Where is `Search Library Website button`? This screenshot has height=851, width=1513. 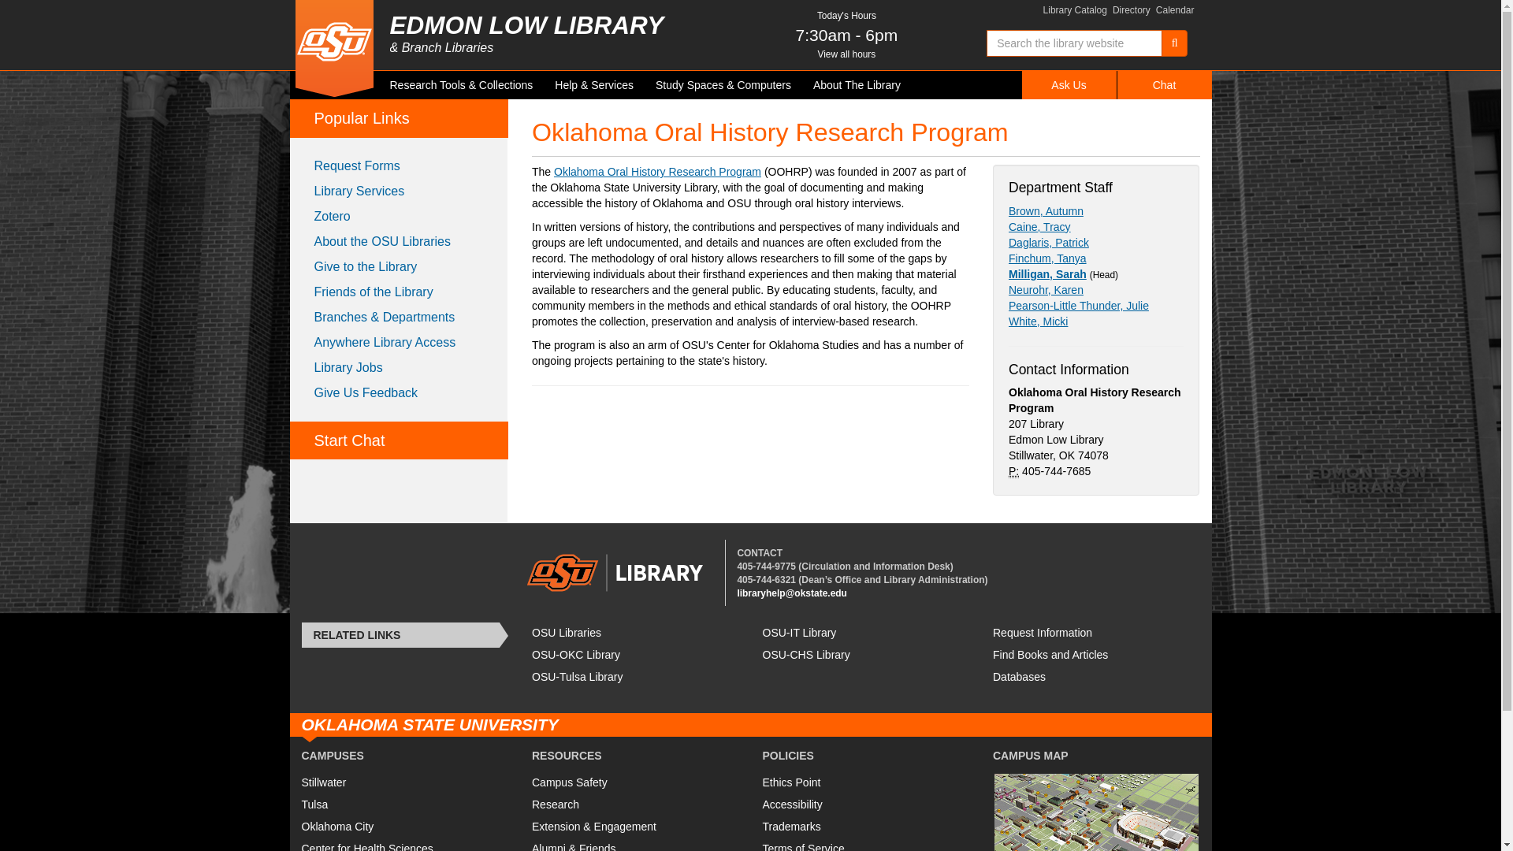 Search Library Website button is located at coordinates (1174, 43).